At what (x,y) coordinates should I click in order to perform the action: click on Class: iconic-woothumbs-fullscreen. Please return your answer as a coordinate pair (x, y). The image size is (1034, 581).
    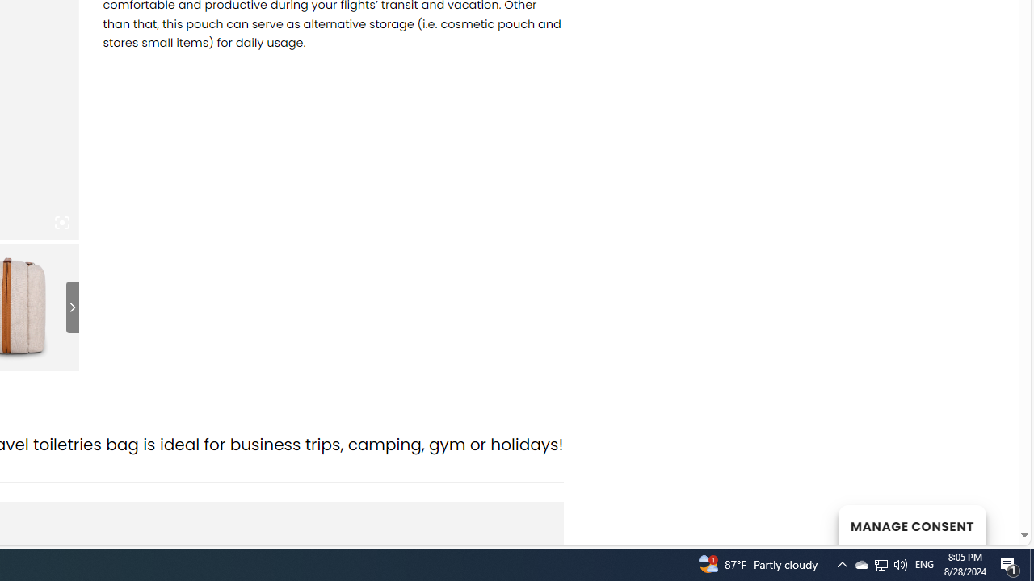
    Looking at the image, I should click on (61, 223).